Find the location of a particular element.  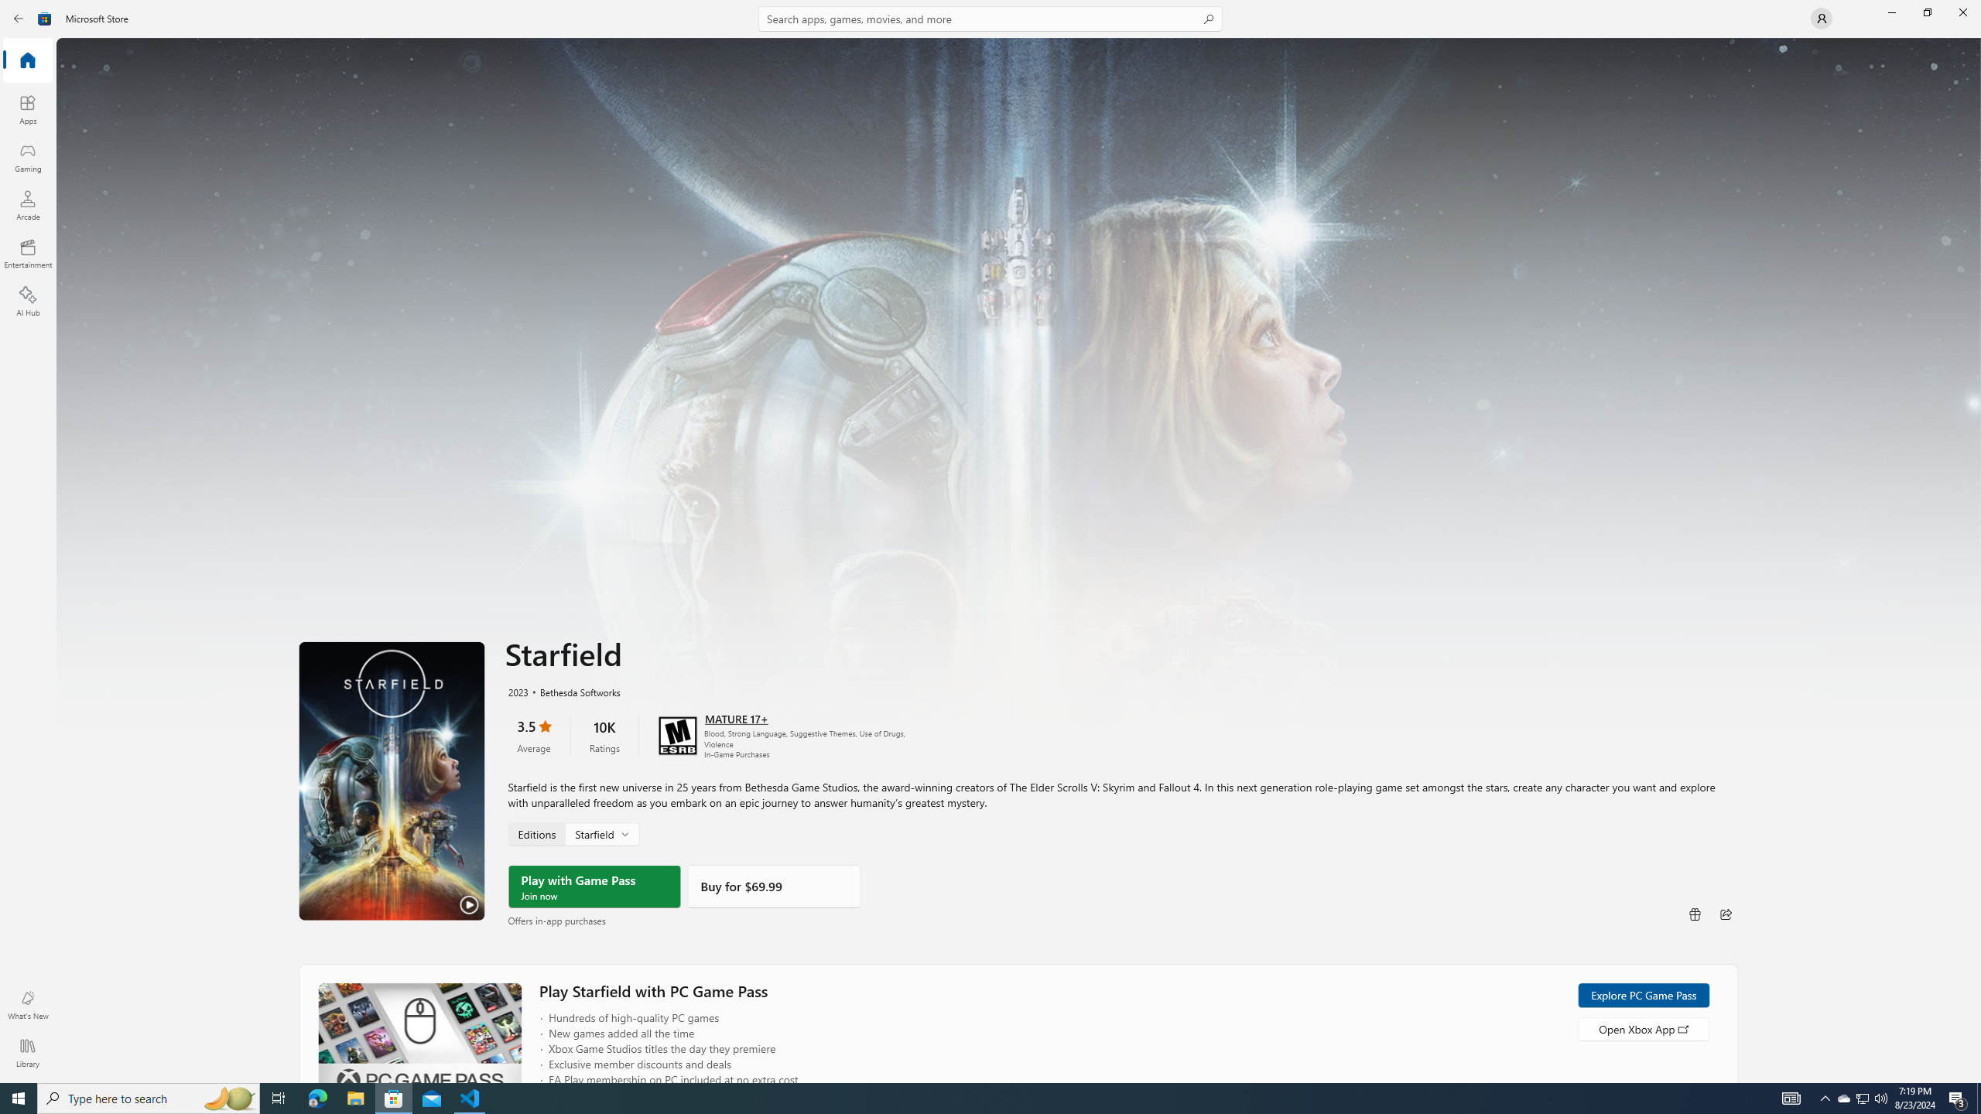

Starfield, Edition selector is located at coordinates (573, 833).